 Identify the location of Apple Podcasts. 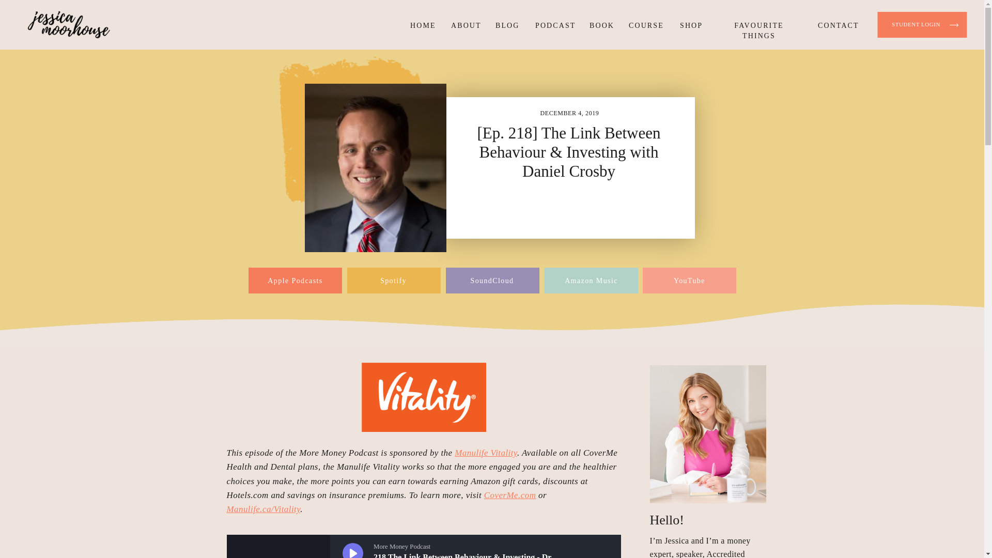
(296, 279).